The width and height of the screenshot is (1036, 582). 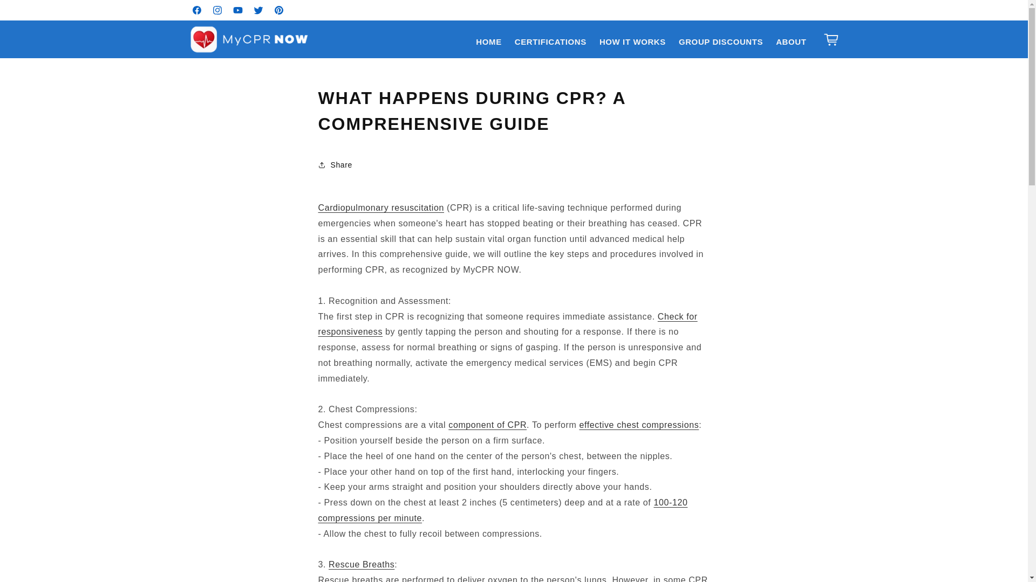 What do you see at coordinates (831, 39) in the screenshot?
I see `Cart` at bounding box center [831, 39].